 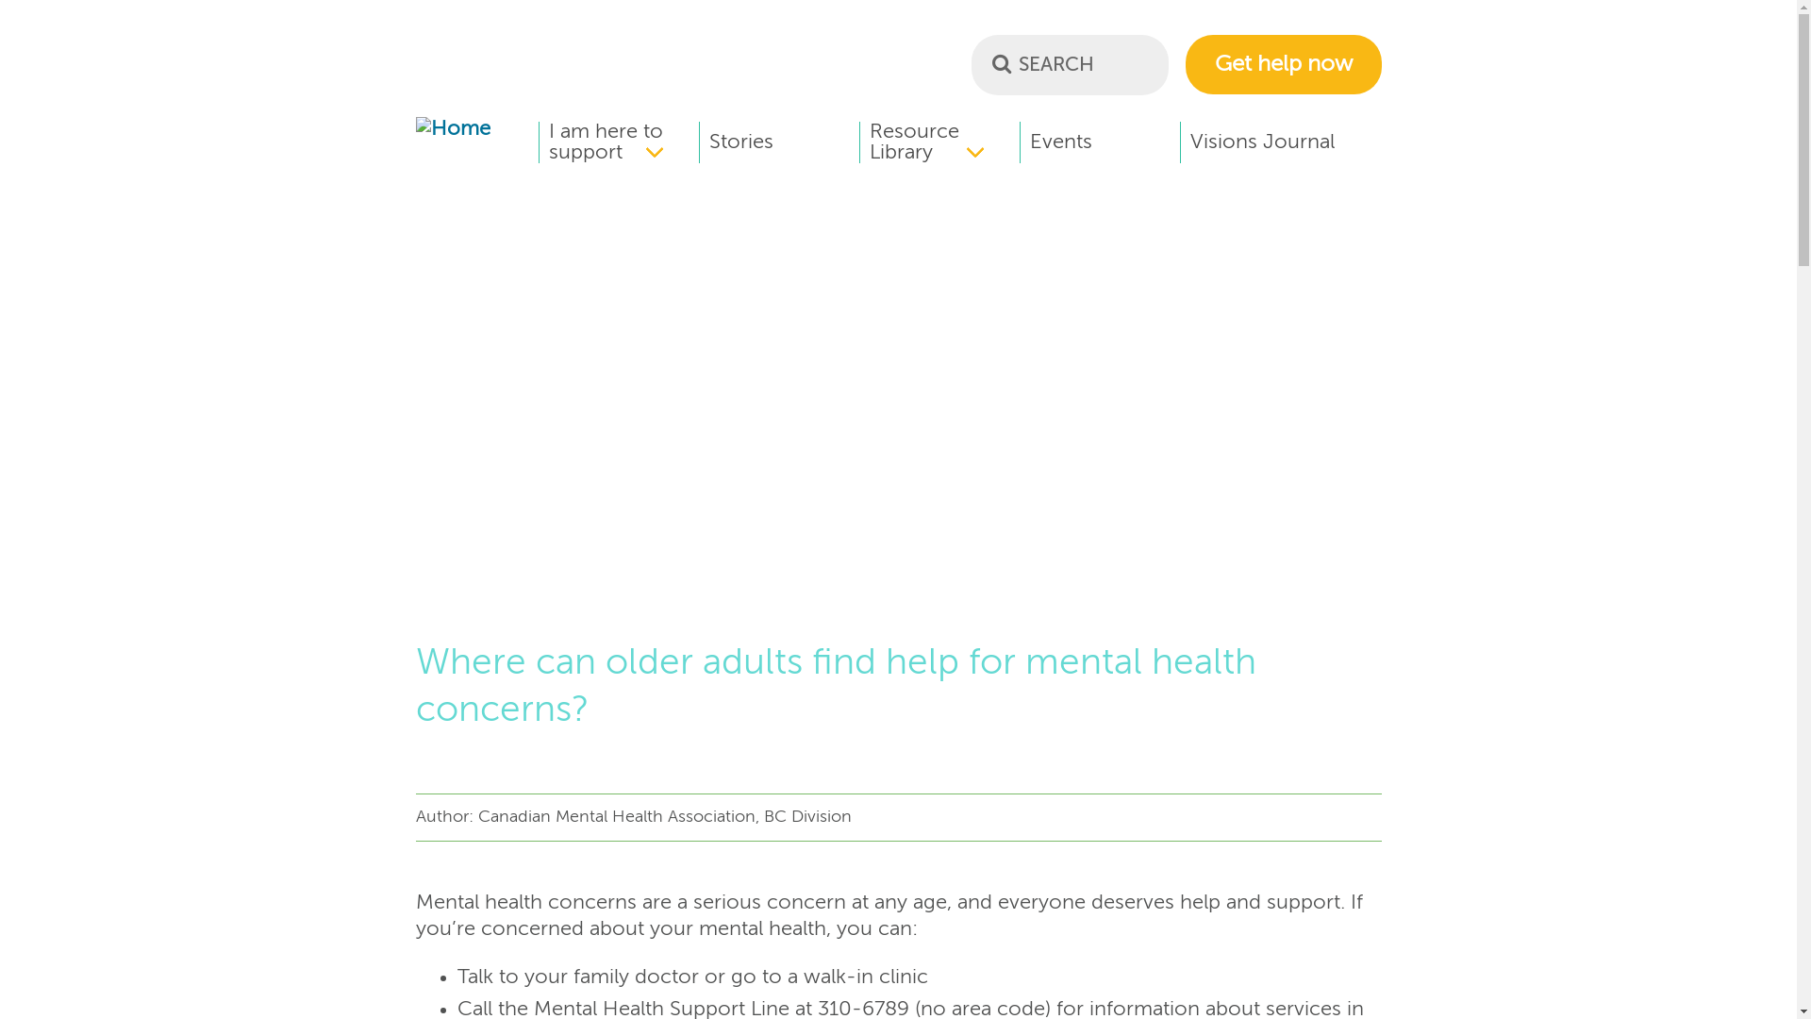 I want to click on Get help now, so click(x=1283, y=64).